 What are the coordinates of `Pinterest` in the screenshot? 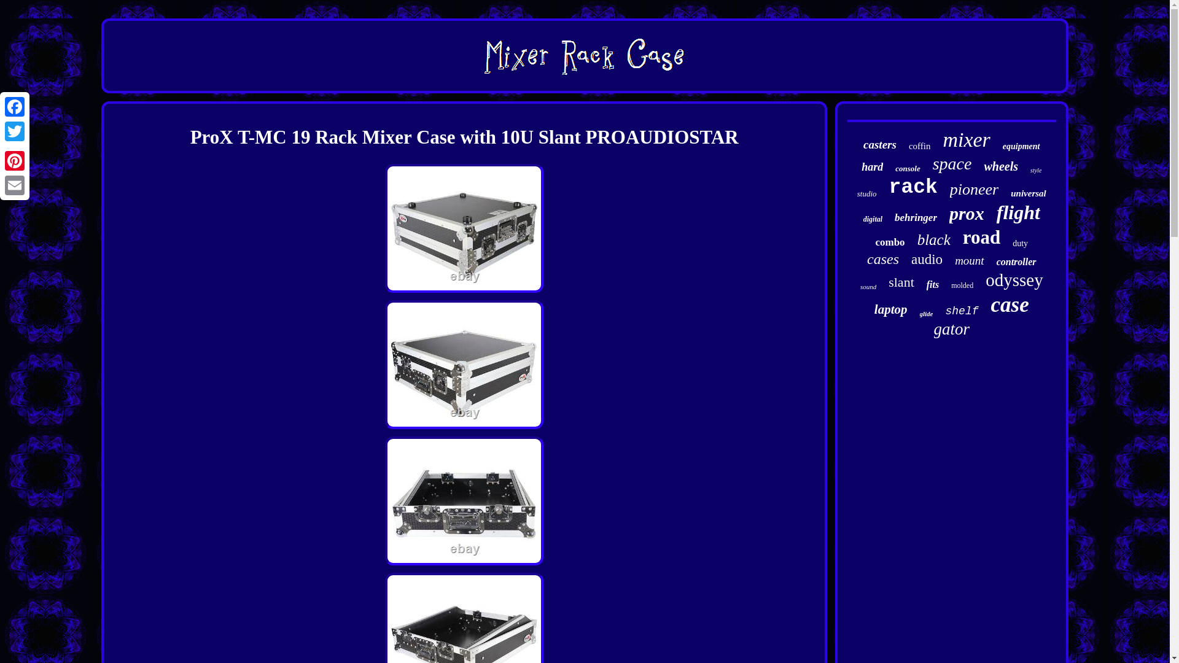 It's located at (15, 160).